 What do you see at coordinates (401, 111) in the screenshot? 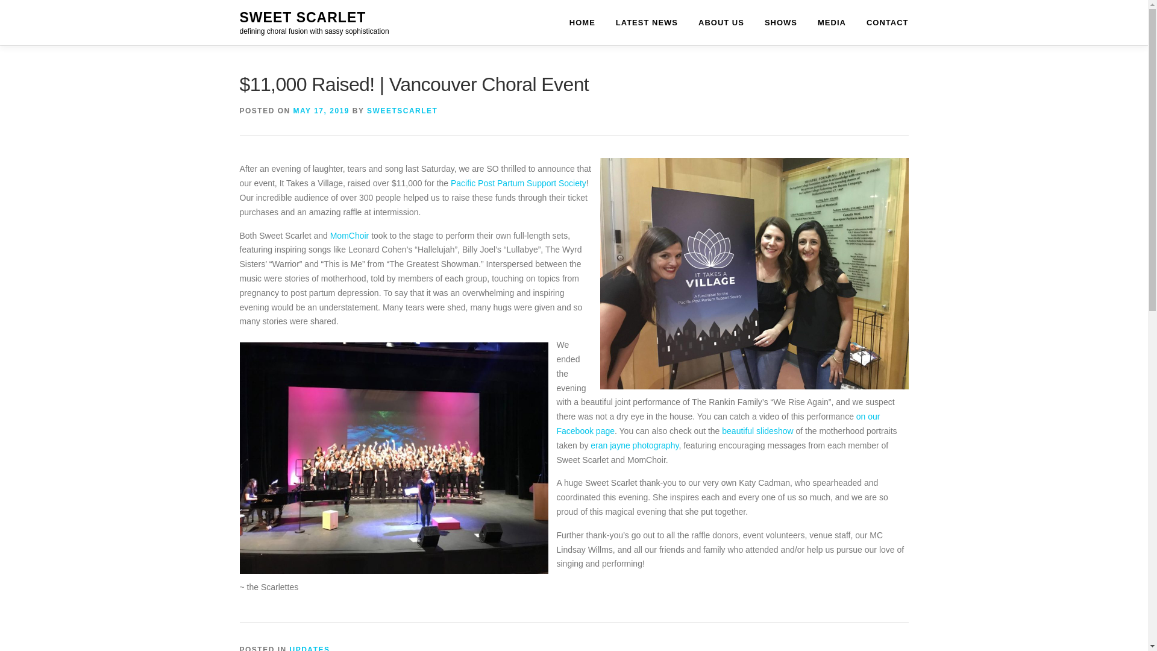
I see `SWEETSCARLET` at bounding box center [401, 111].